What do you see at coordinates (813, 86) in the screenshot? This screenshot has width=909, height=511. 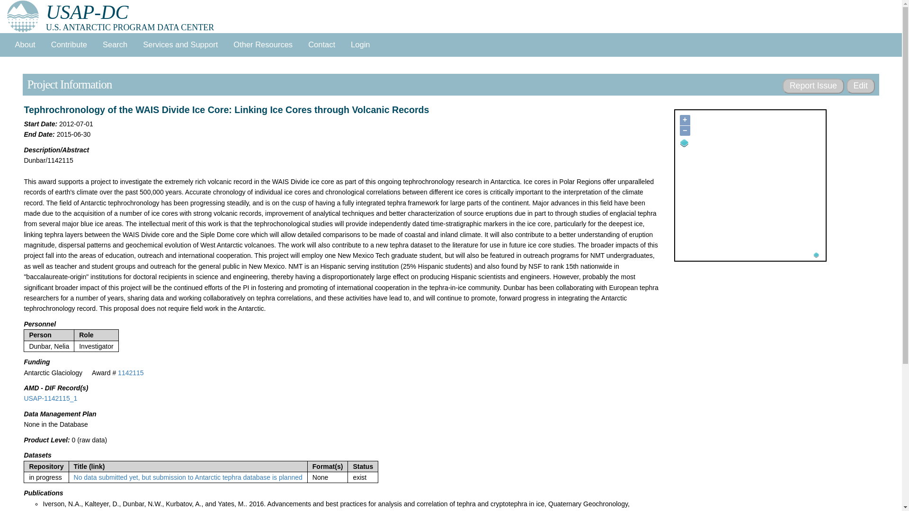 I see `Report Issue` at bounding box center [813, 86].